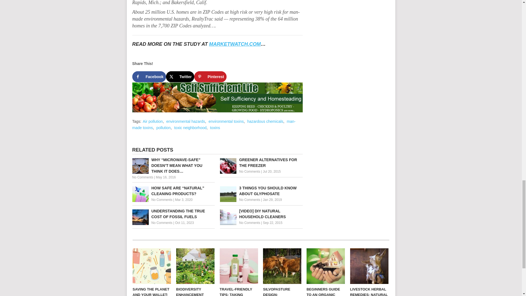 Image resolution: width=526 pixels, height=296 pixels. Describe the element at coordinates (210, 77) in the screenshot. I see `Pinterest` at that location.